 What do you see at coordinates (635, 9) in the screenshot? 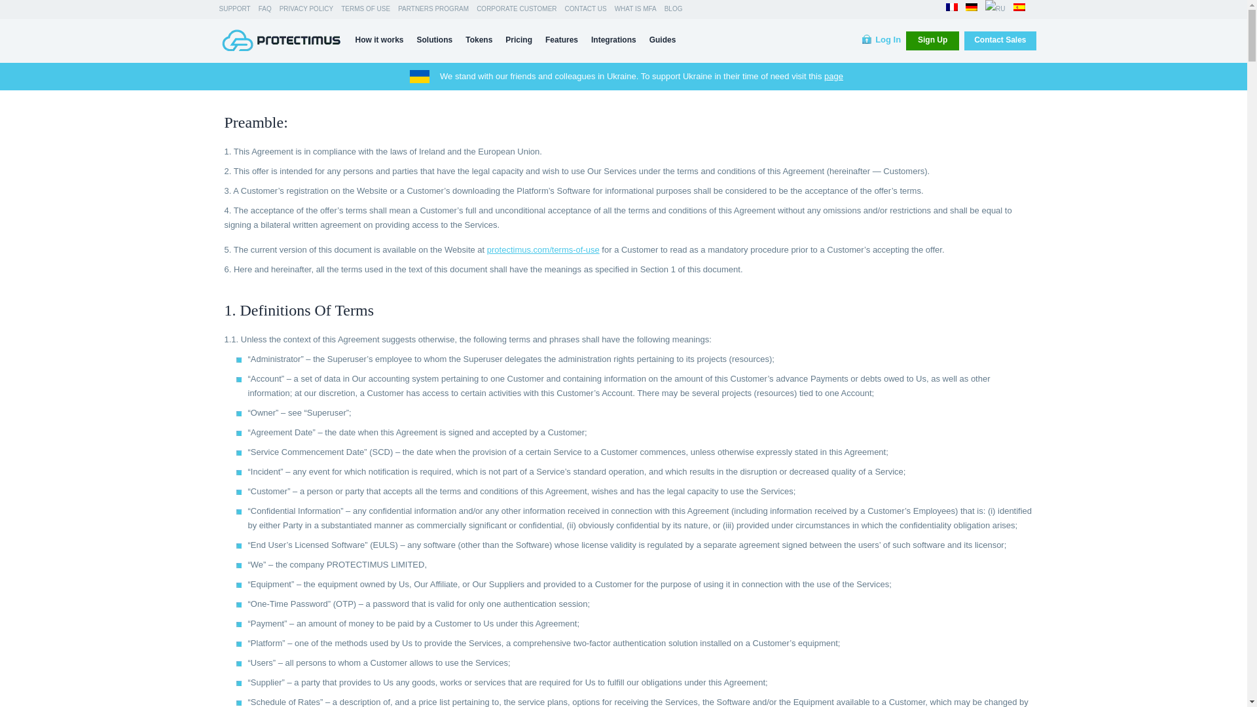
I see `WHAT IS MFA` at bounding box center [635, 9].